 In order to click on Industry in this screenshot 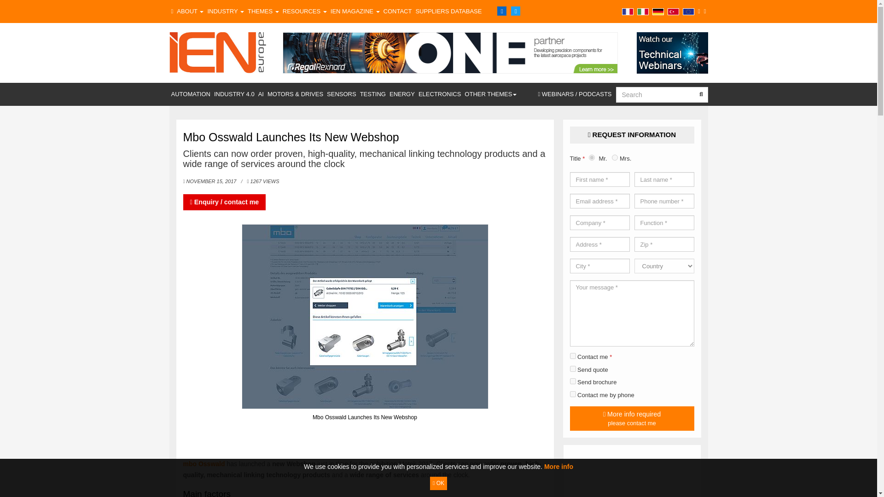, I will do `click(225, 11)`.